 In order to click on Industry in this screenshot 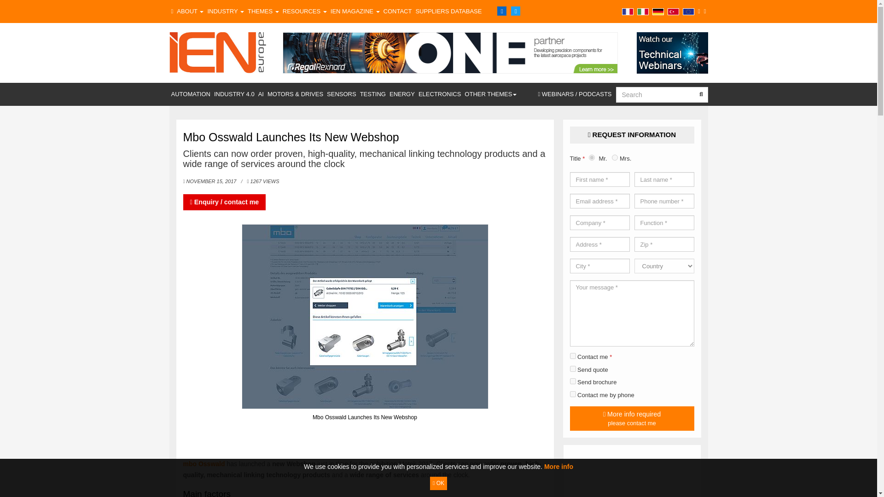, I will do `click(225, 11)`.